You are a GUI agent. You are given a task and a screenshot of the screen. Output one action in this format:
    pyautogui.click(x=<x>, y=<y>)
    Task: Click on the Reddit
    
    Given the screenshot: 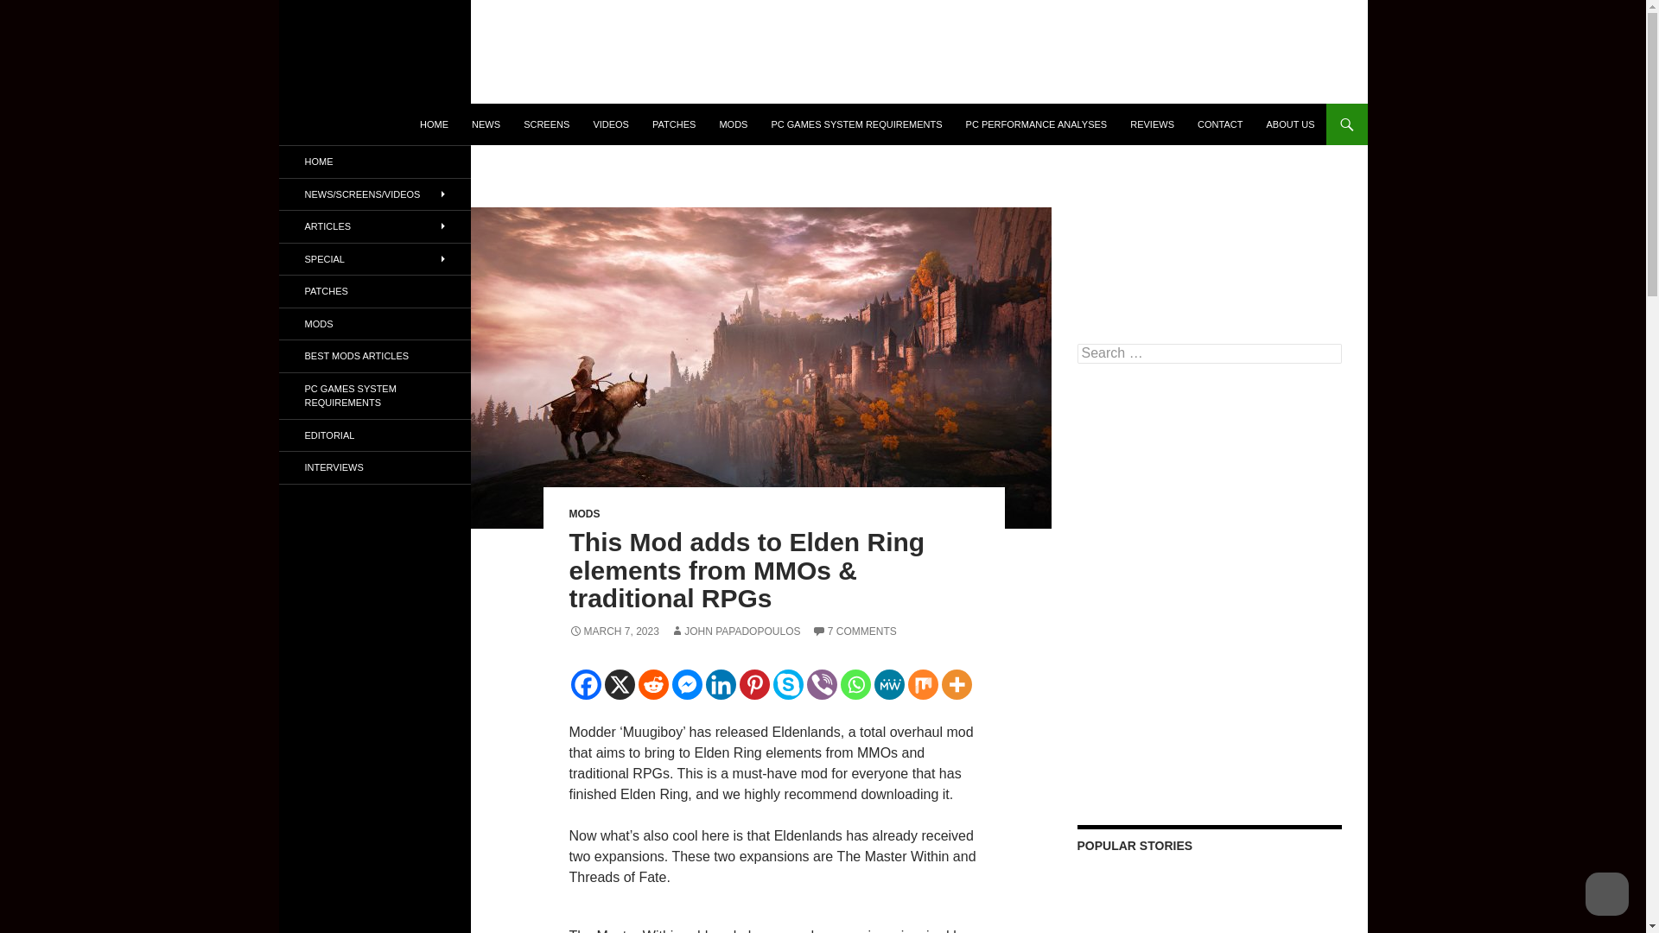 What is the action you would take?
    pyautogui.click(x=652, y=684)
    